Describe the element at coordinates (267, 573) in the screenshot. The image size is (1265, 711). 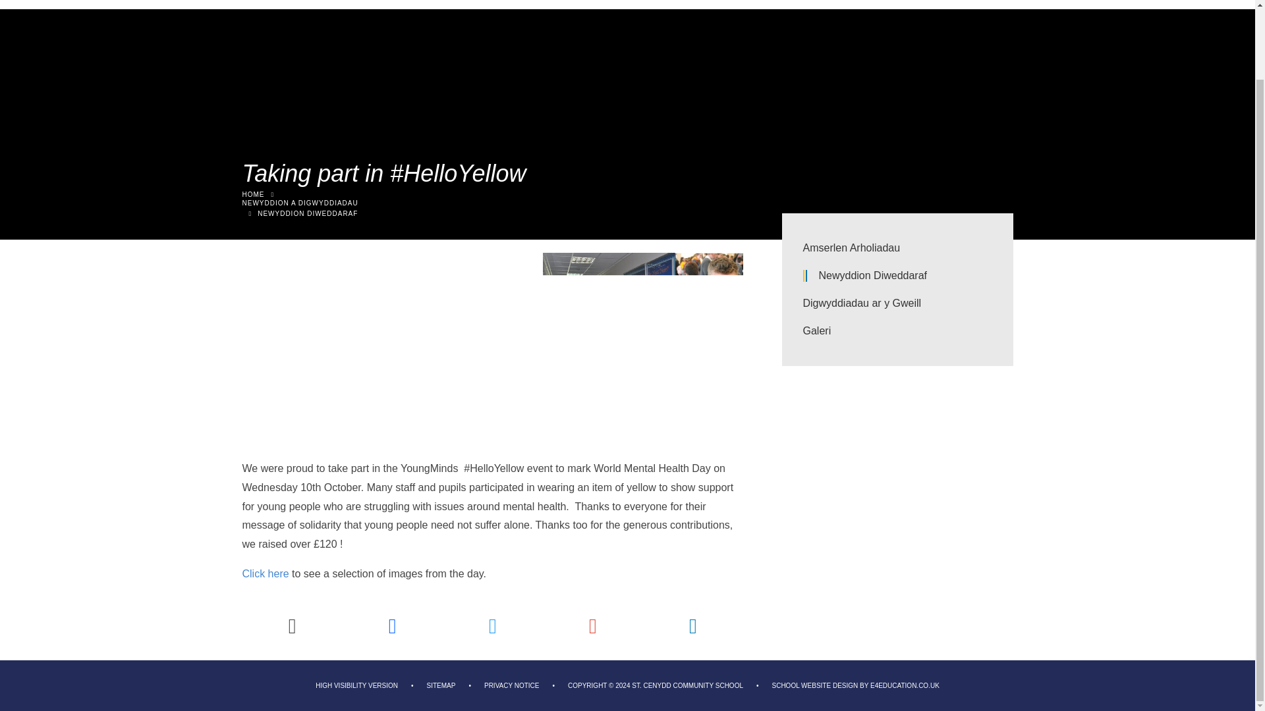
I see `Click here` at that location.